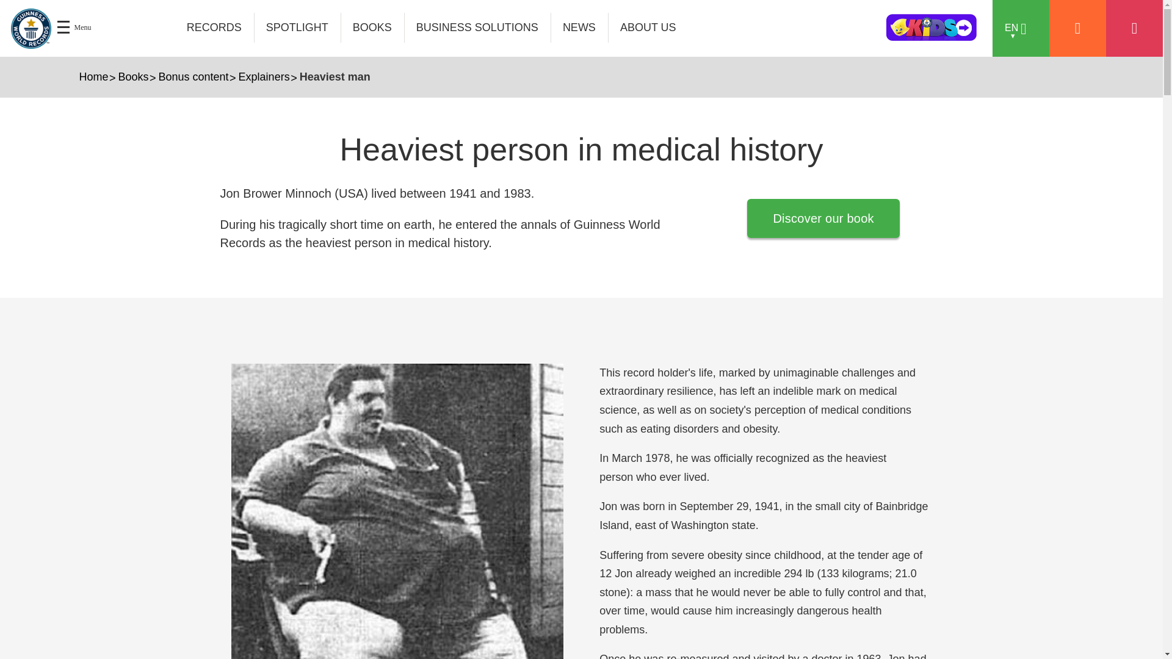 This screenshot has width=1172, height=659. Describe the element at coordinates (1077, 28) in the screenshot. I see `Account` at that location.